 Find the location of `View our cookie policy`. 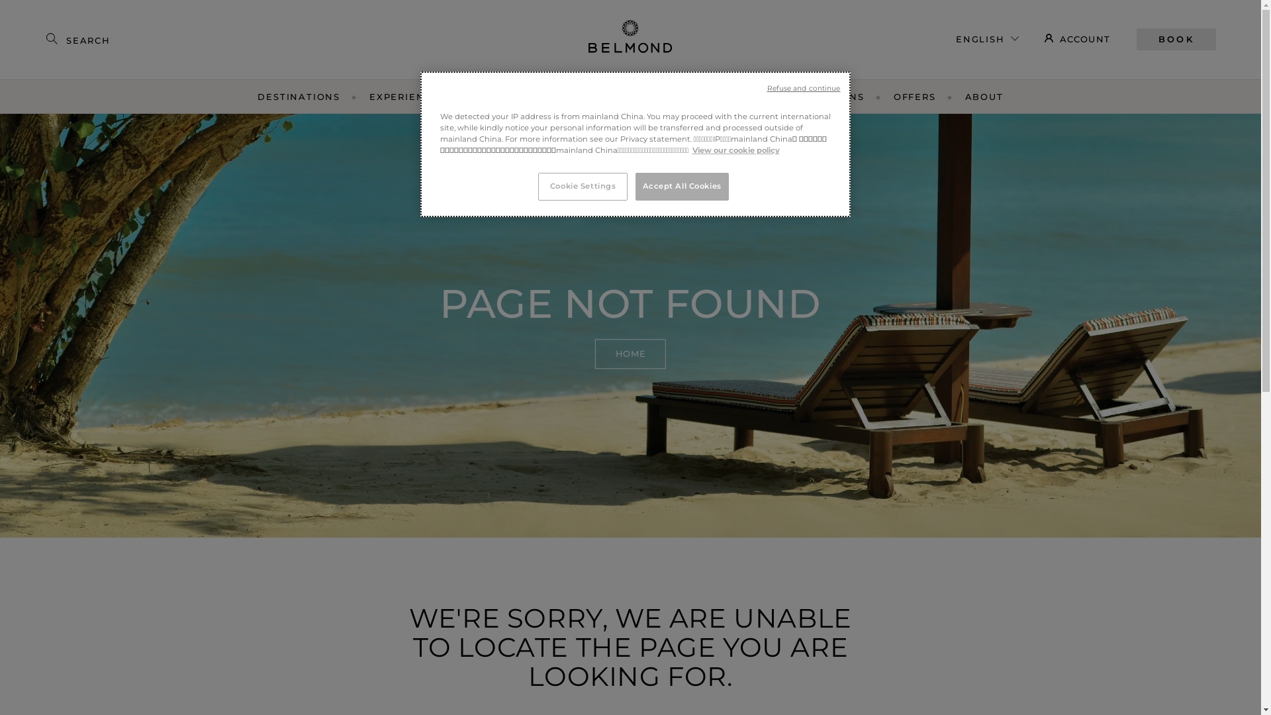

View our cookie policy is located at coordinates (736, 150).